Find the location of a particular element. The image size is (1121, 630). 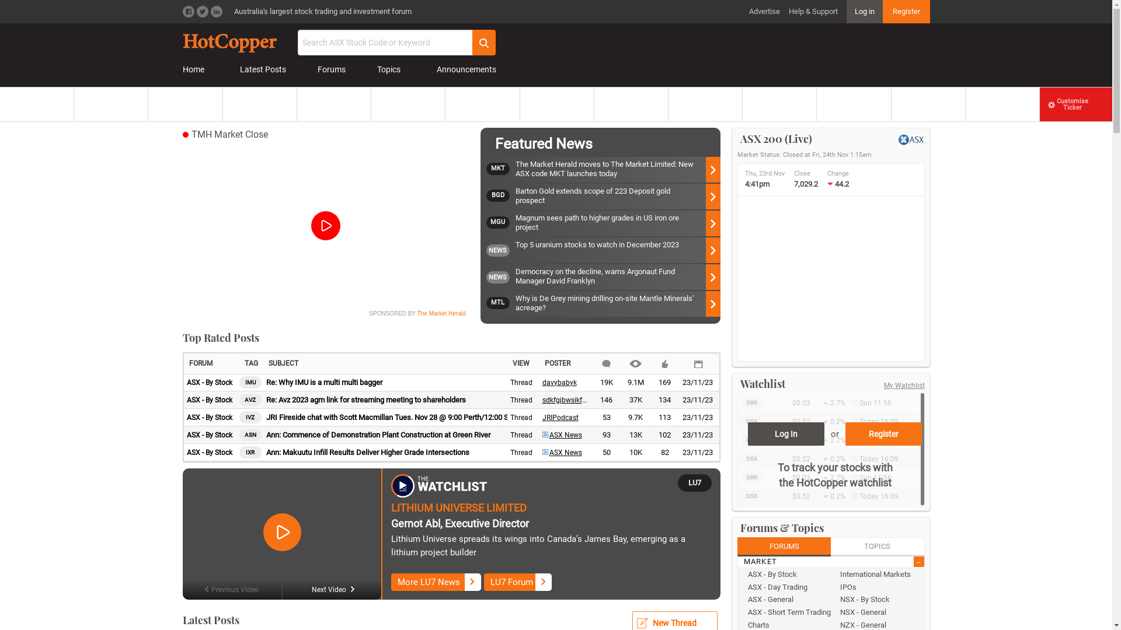

AVZ is located at coordinates (250, 400).